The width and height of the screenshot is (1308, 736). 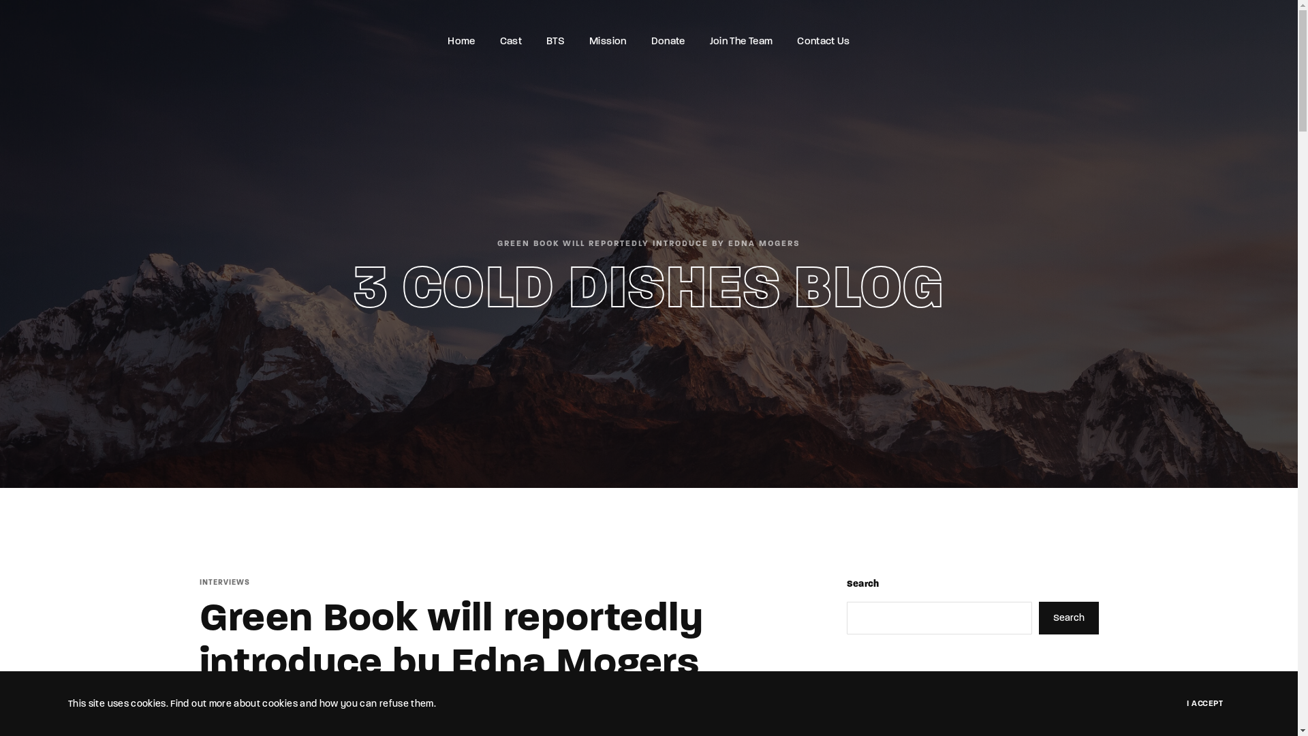 I want to click on 0 Comment, so click(x=330, y=706).